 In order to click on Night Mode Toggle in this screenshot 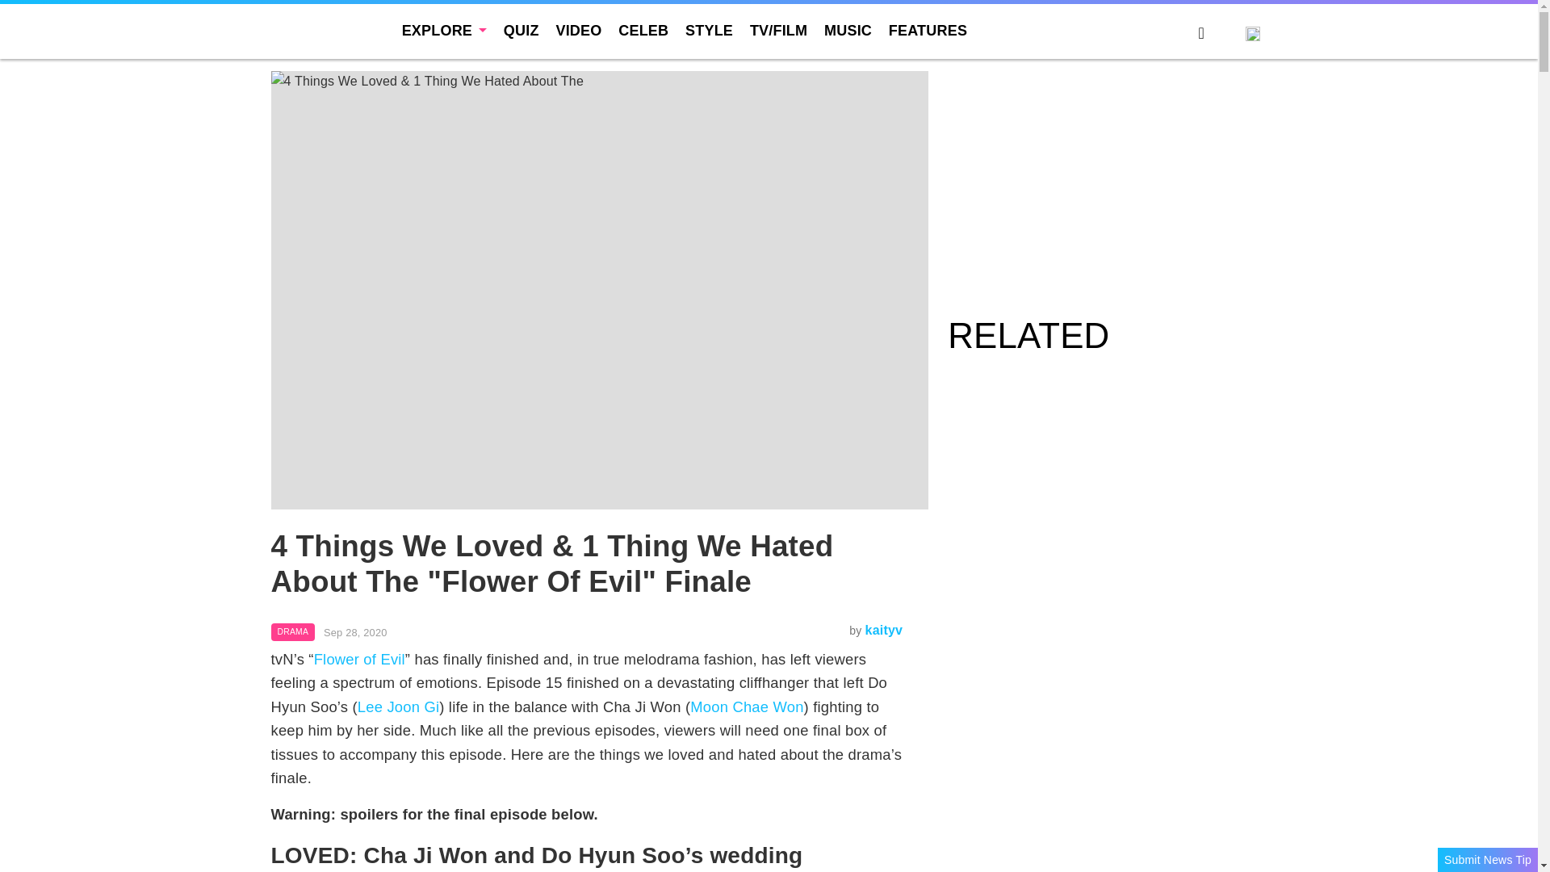, I will do `click(1224, 36)`.